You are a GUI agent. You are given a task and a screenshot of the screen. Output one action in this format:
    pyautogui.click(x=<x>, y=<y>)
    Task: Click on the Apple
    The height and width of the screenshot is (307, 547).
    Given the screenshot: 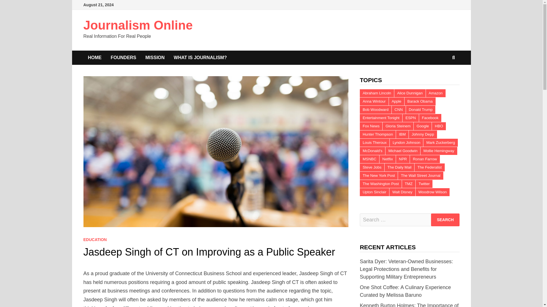 What is the action you would take?
    pyautogui.click(x=397, y=101)
    